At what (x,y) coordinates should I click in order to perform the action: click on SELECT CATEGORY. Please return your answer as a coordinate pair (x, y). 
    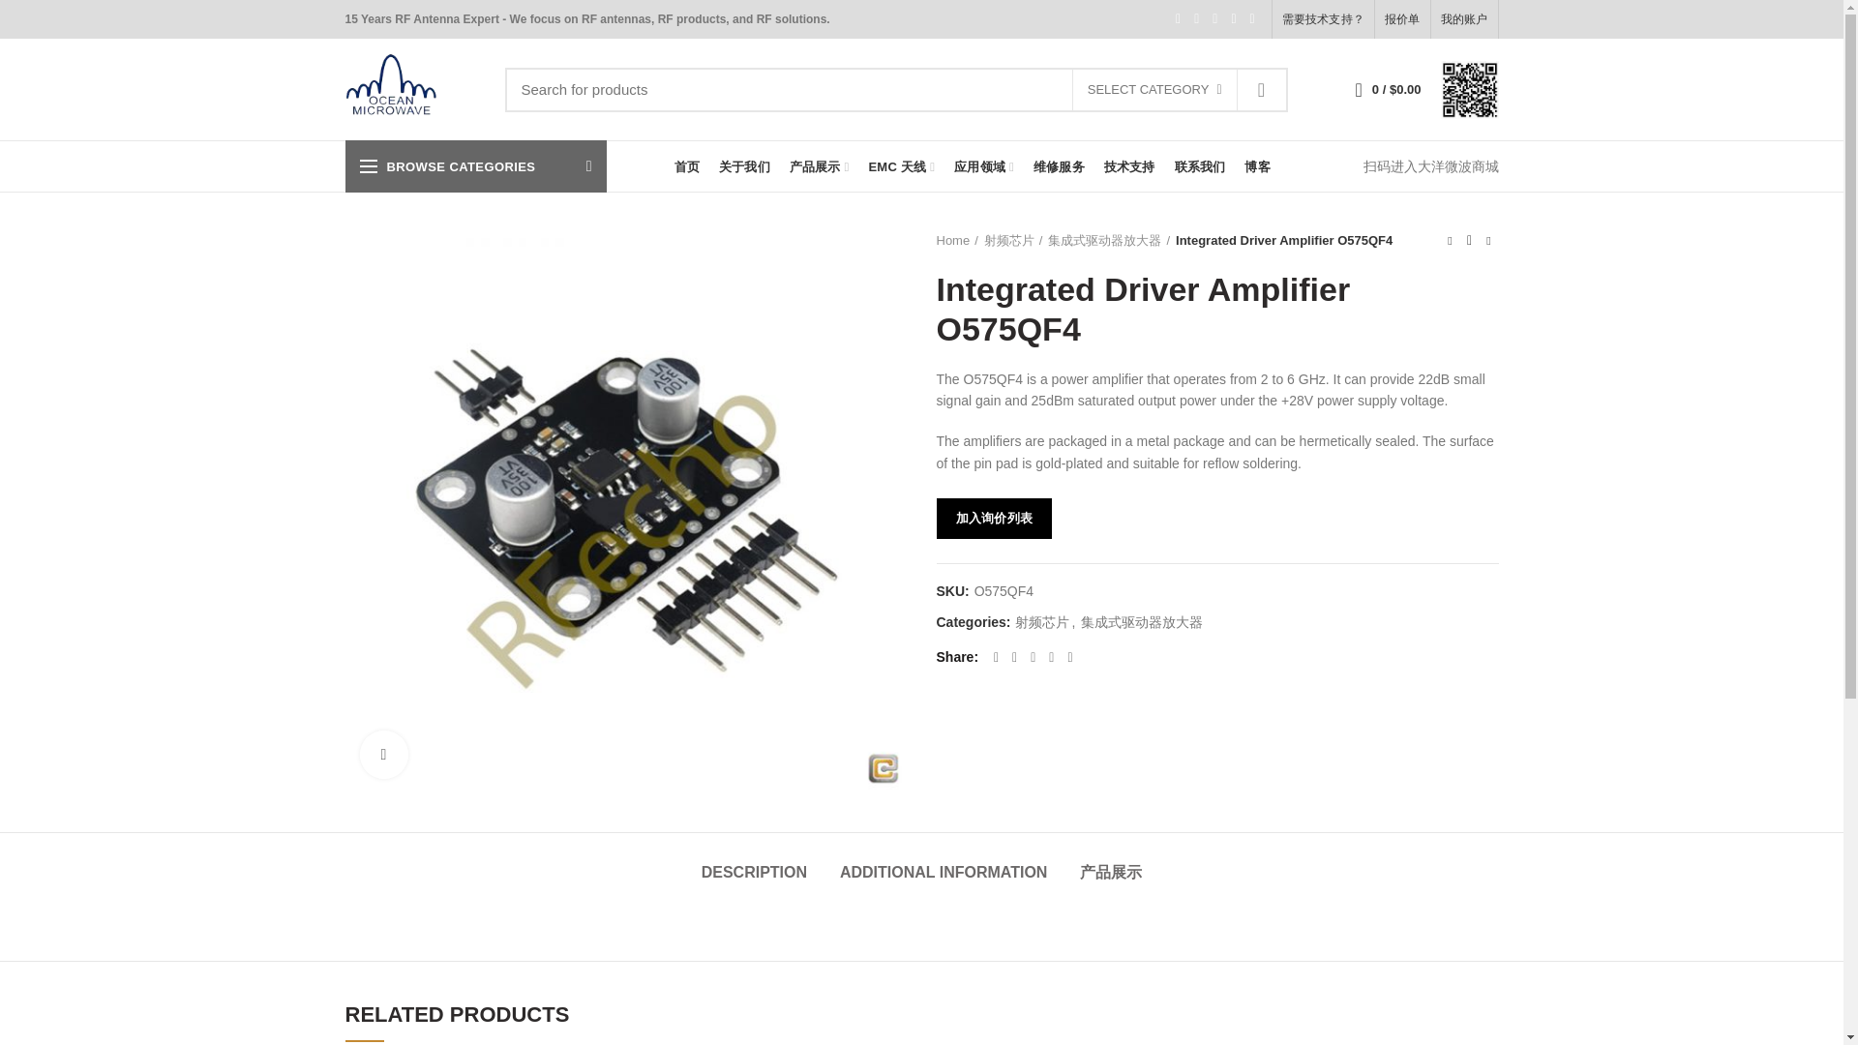
    Looking at the image, I should click on (1155, 90).